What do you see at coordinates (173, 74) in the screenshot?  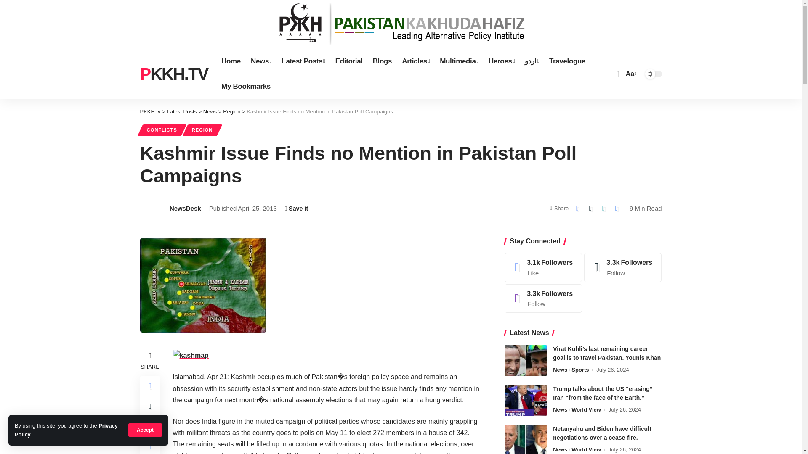 I see `PKKH.tv` at bounding box center [173, 74].